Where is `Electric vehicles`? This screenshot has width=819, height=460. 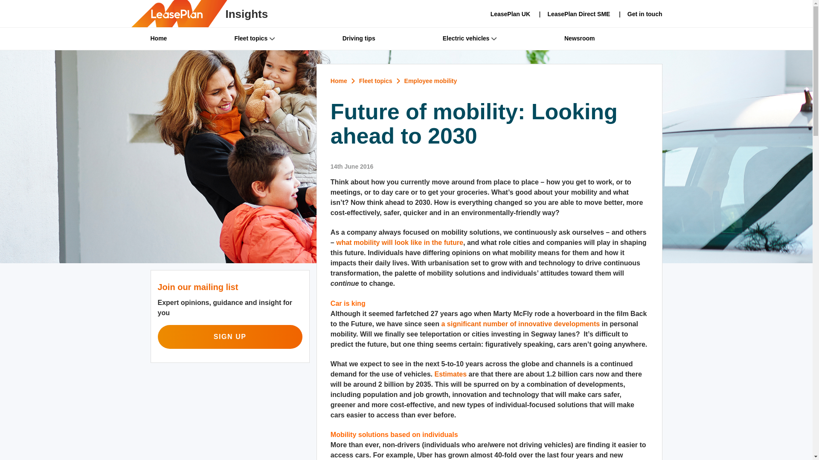
Electric vehicles is located at coordinates (503, 38).